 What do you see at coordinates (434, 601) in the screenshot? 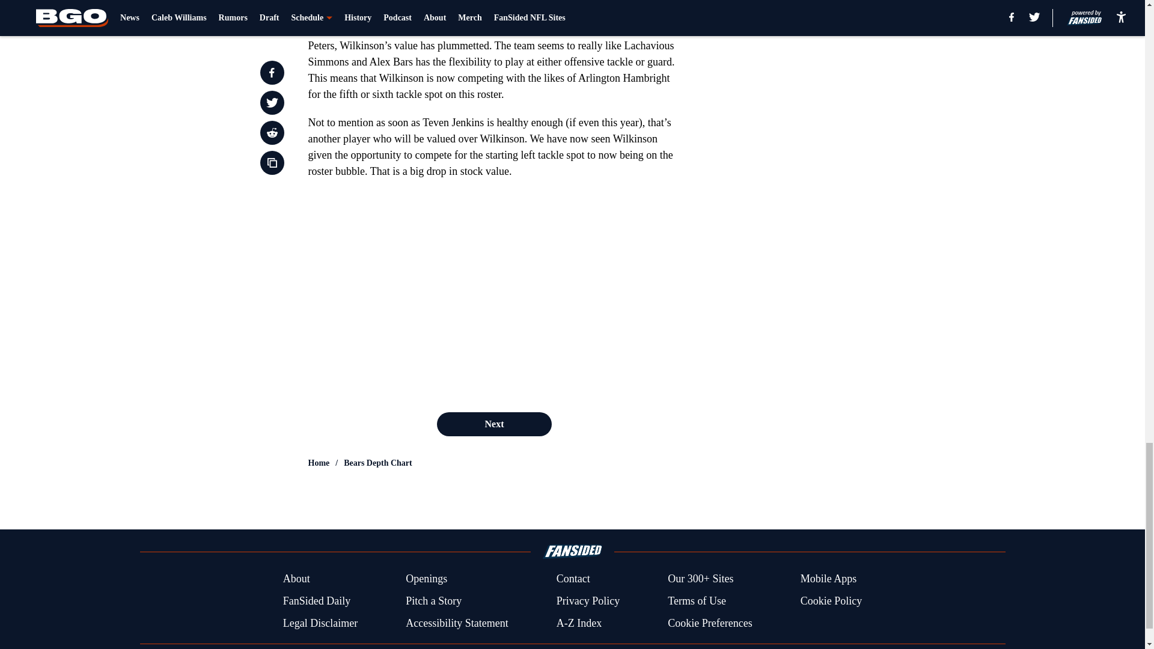
I see `Pitch a Story` at bounding box center [434, 601].